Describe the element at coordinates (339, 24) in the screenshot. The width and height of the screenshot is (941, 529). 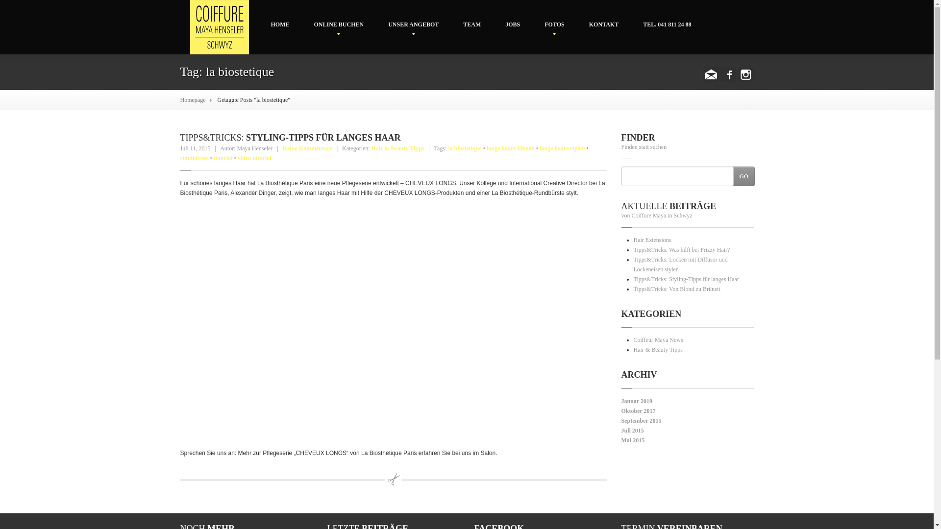
I see `ONLINE BUCHEN` at that location.